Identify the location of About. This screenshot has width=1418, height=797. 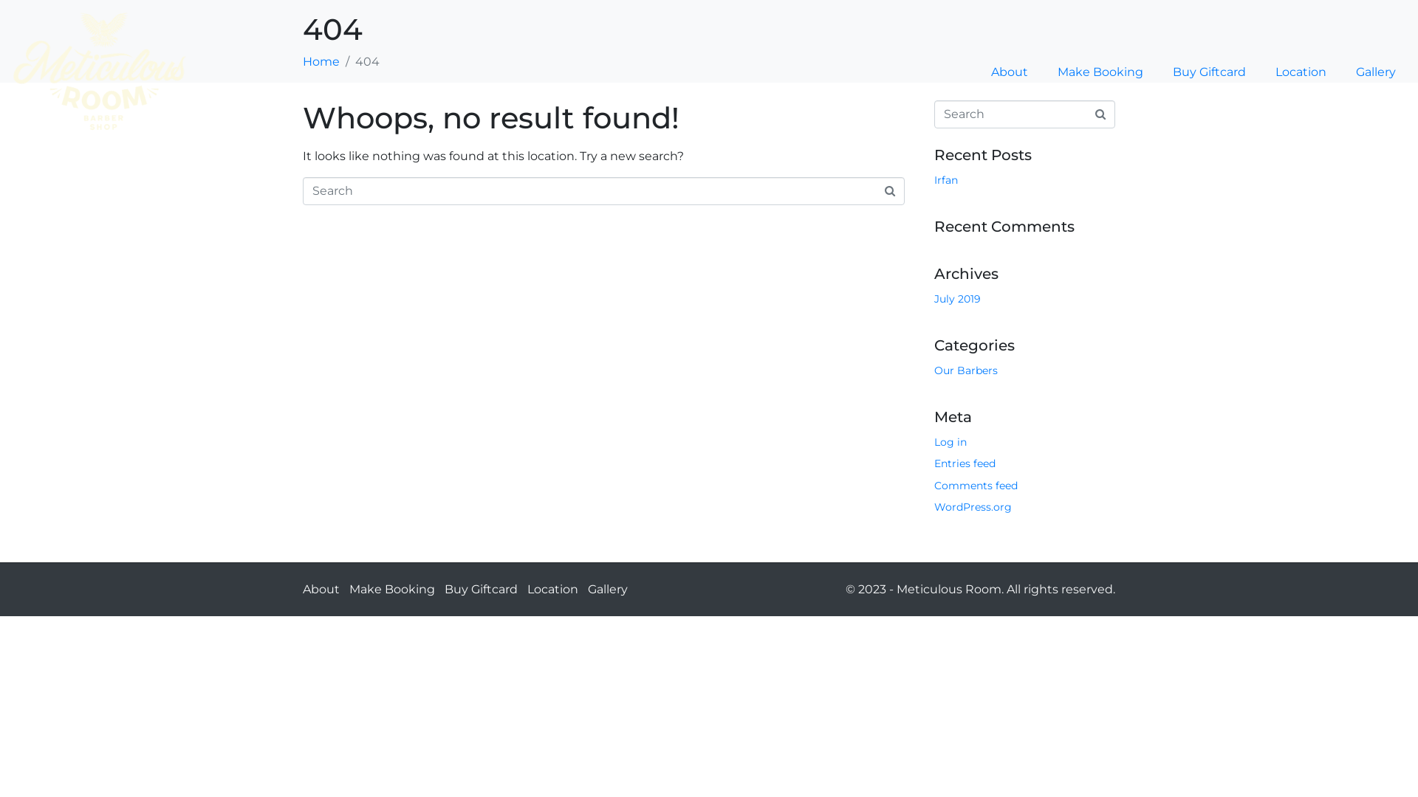
(1010, 72).